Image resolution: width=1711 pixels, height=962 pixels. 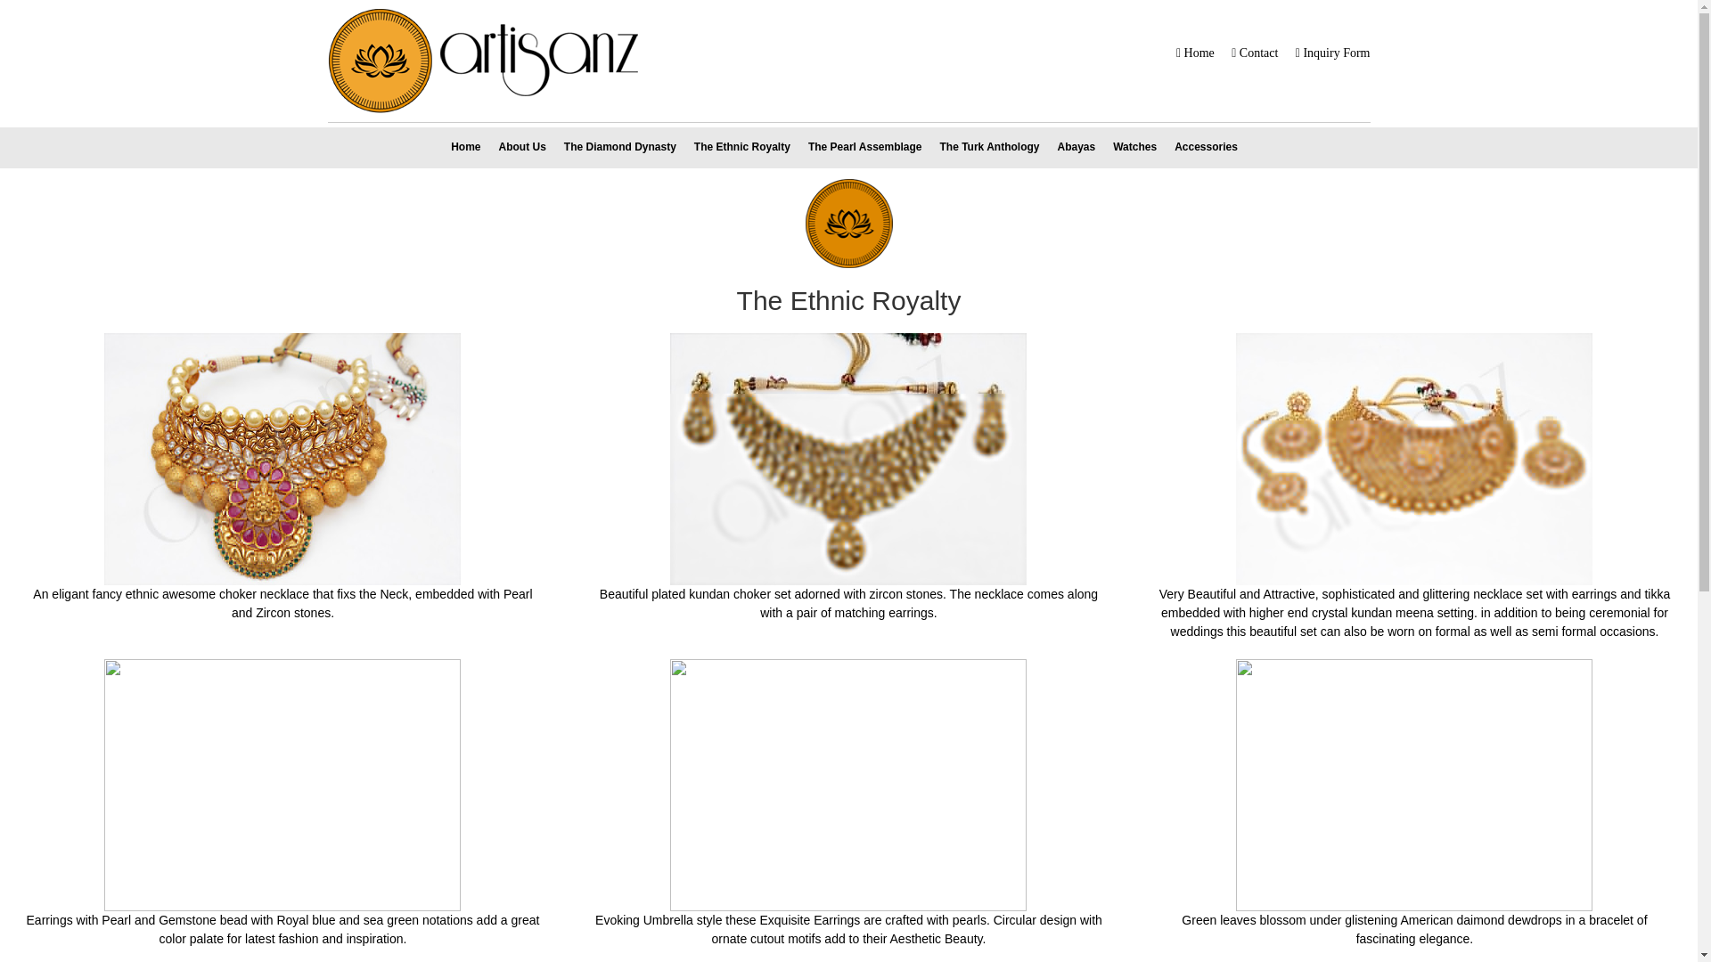 What do you see at coordinates (522, 144) in the screenshot?
I see `About Us` at bounding box center [522, 144].